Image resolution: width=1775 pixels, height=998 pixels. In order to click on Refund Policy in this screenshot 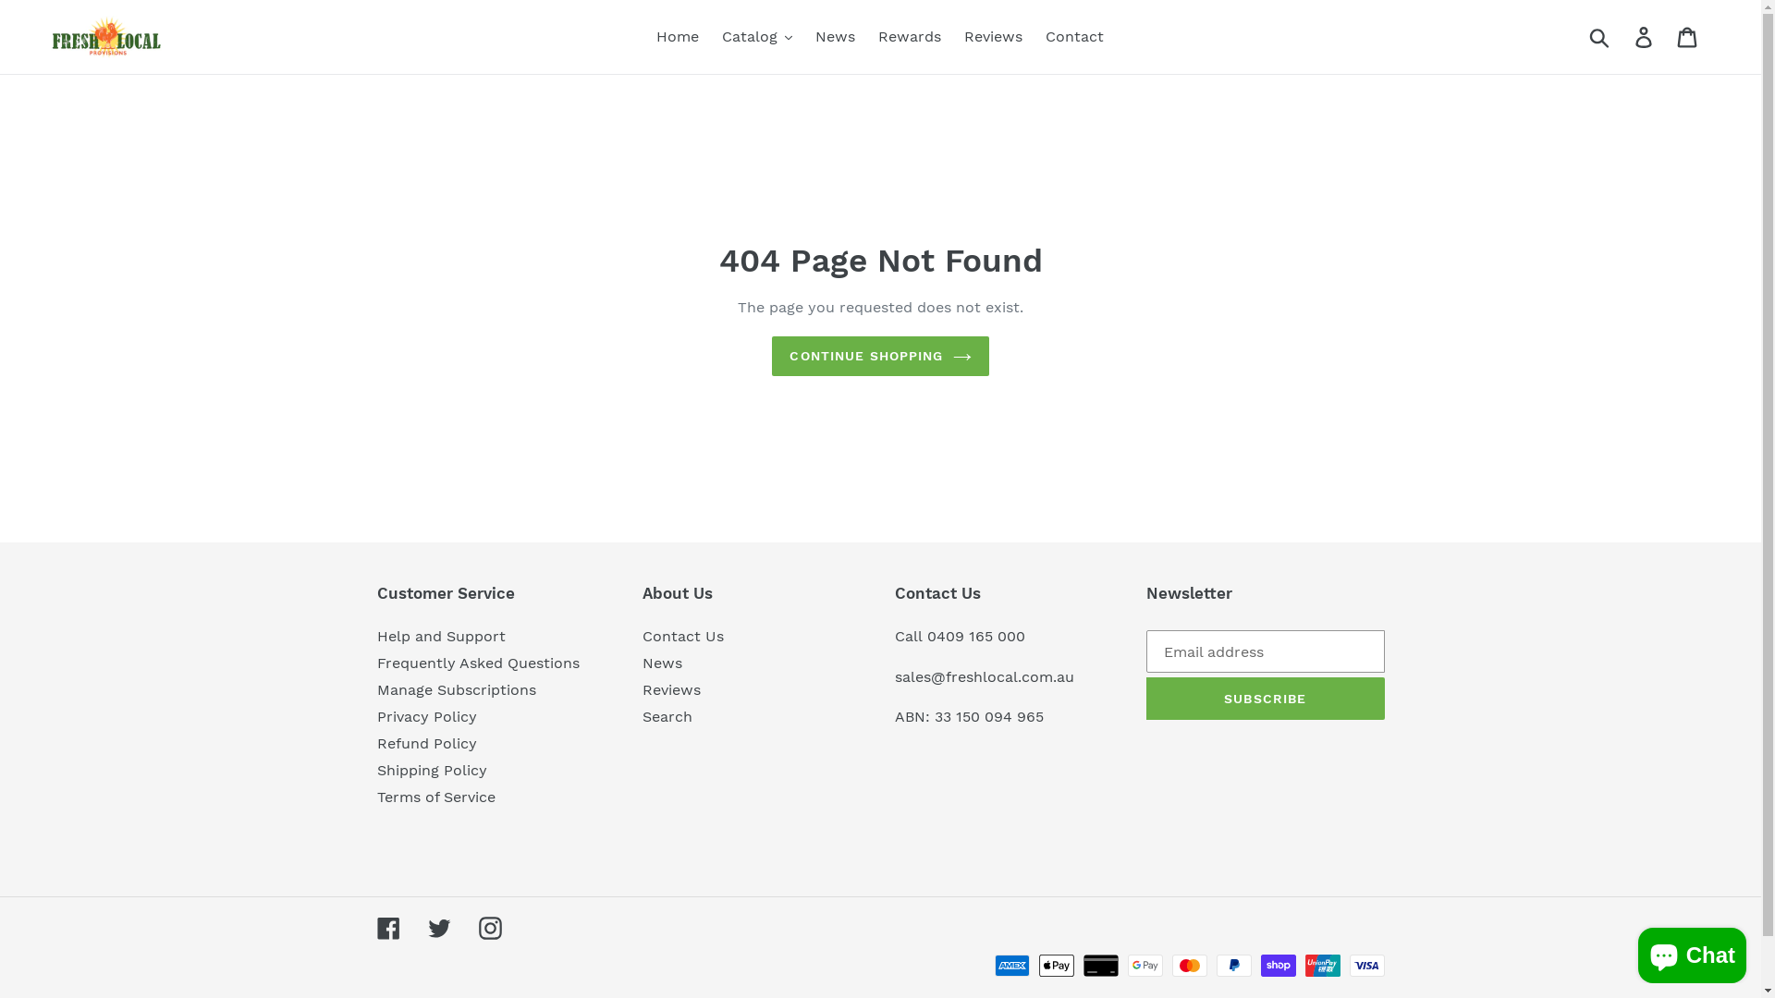, I will do `click(427, 743)`.